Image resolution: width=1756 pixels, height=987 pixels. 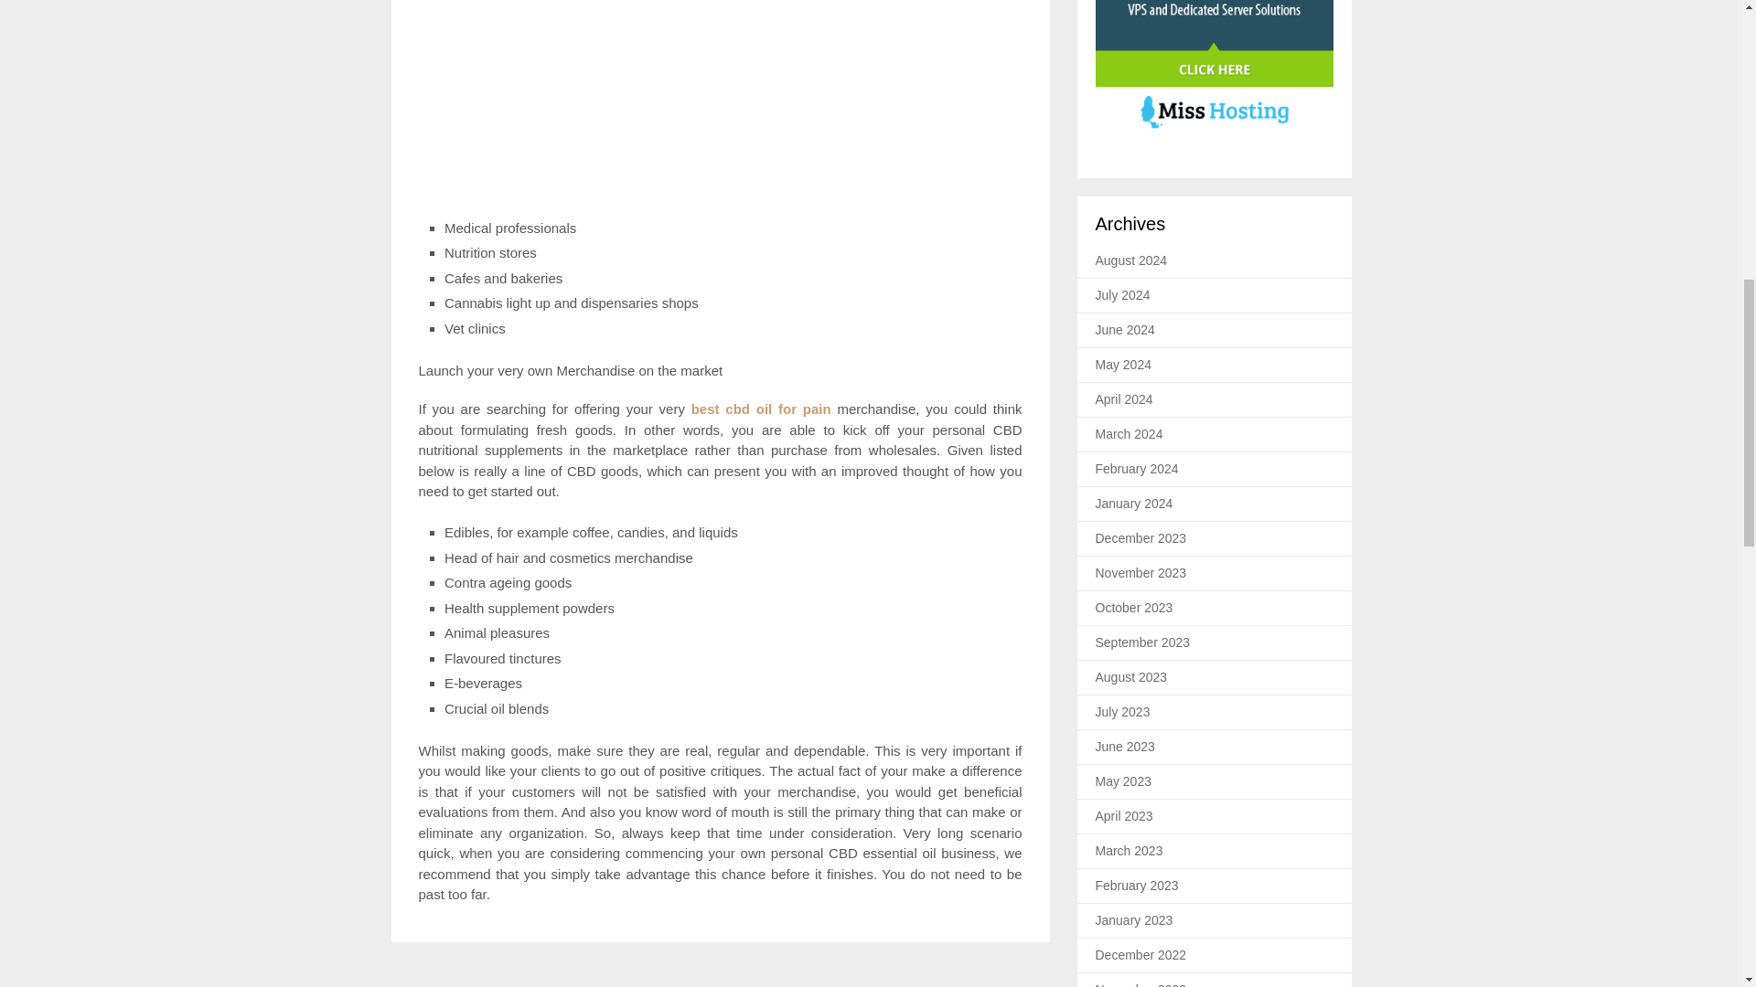 I want to click on November 2022, so click(x=1141, y=984).